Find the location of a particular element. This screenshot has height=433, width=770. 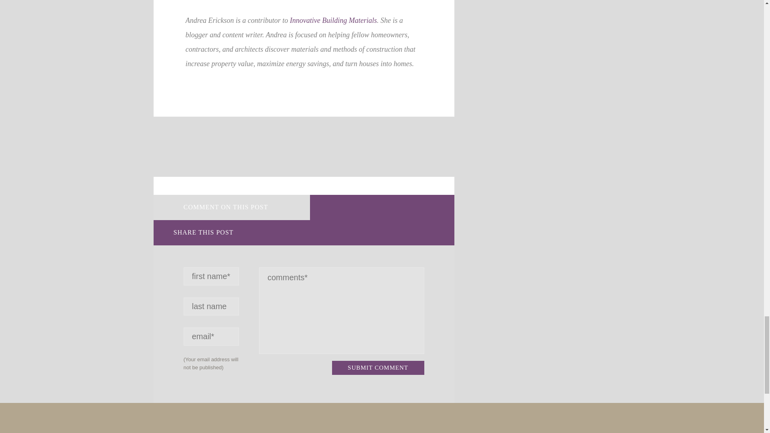

COMMENT ON THIS POST is located at coordinates (231, 207).